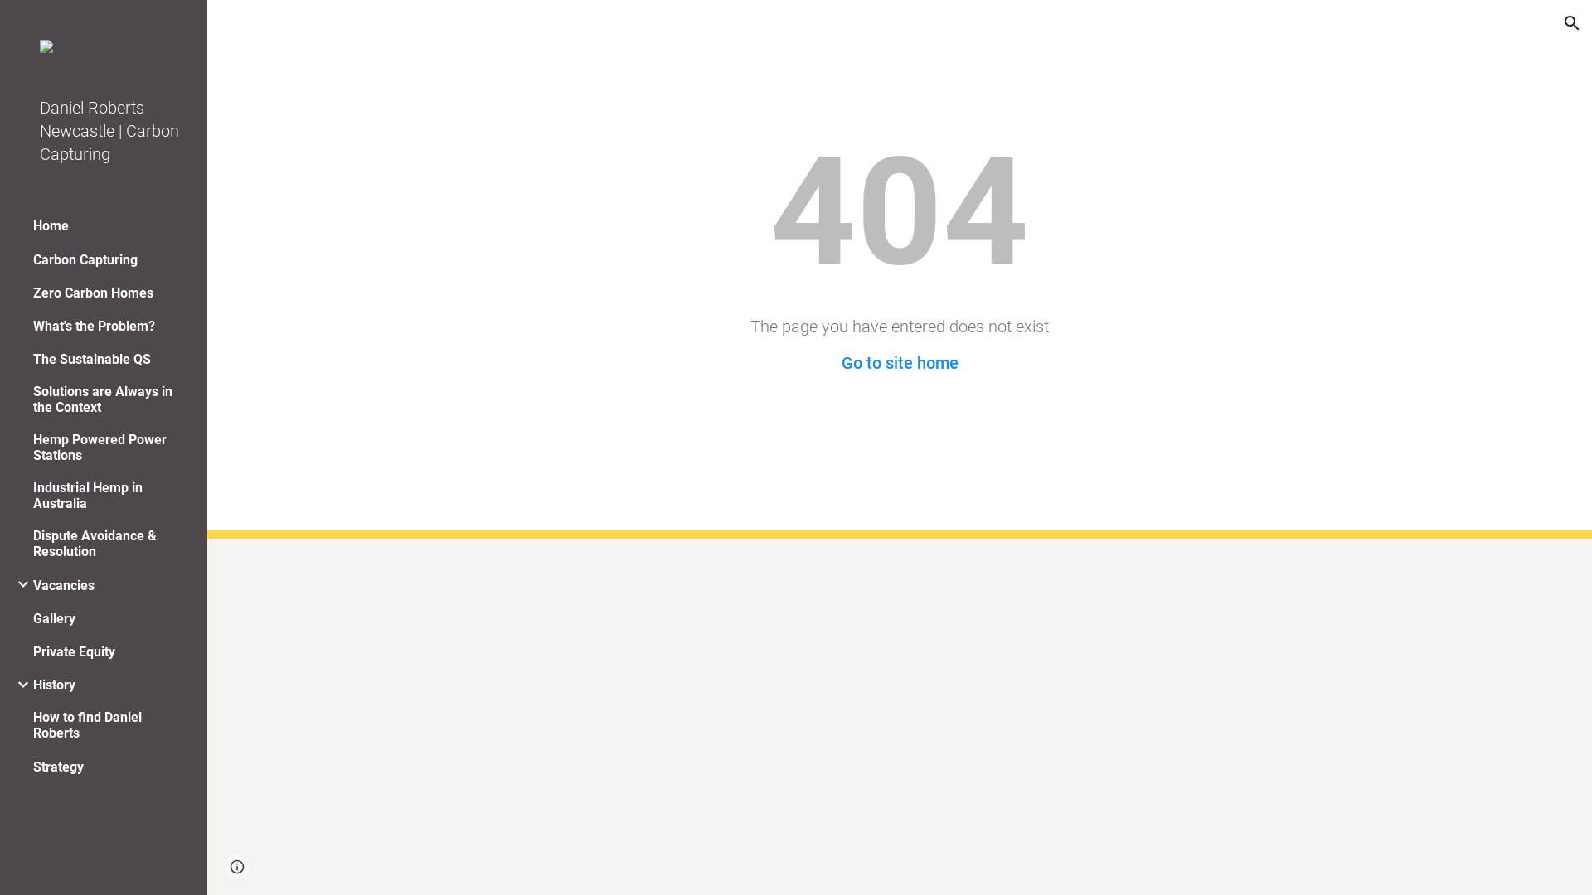  I want to click on Hemp Powered Power Stations, so click(109, 447).